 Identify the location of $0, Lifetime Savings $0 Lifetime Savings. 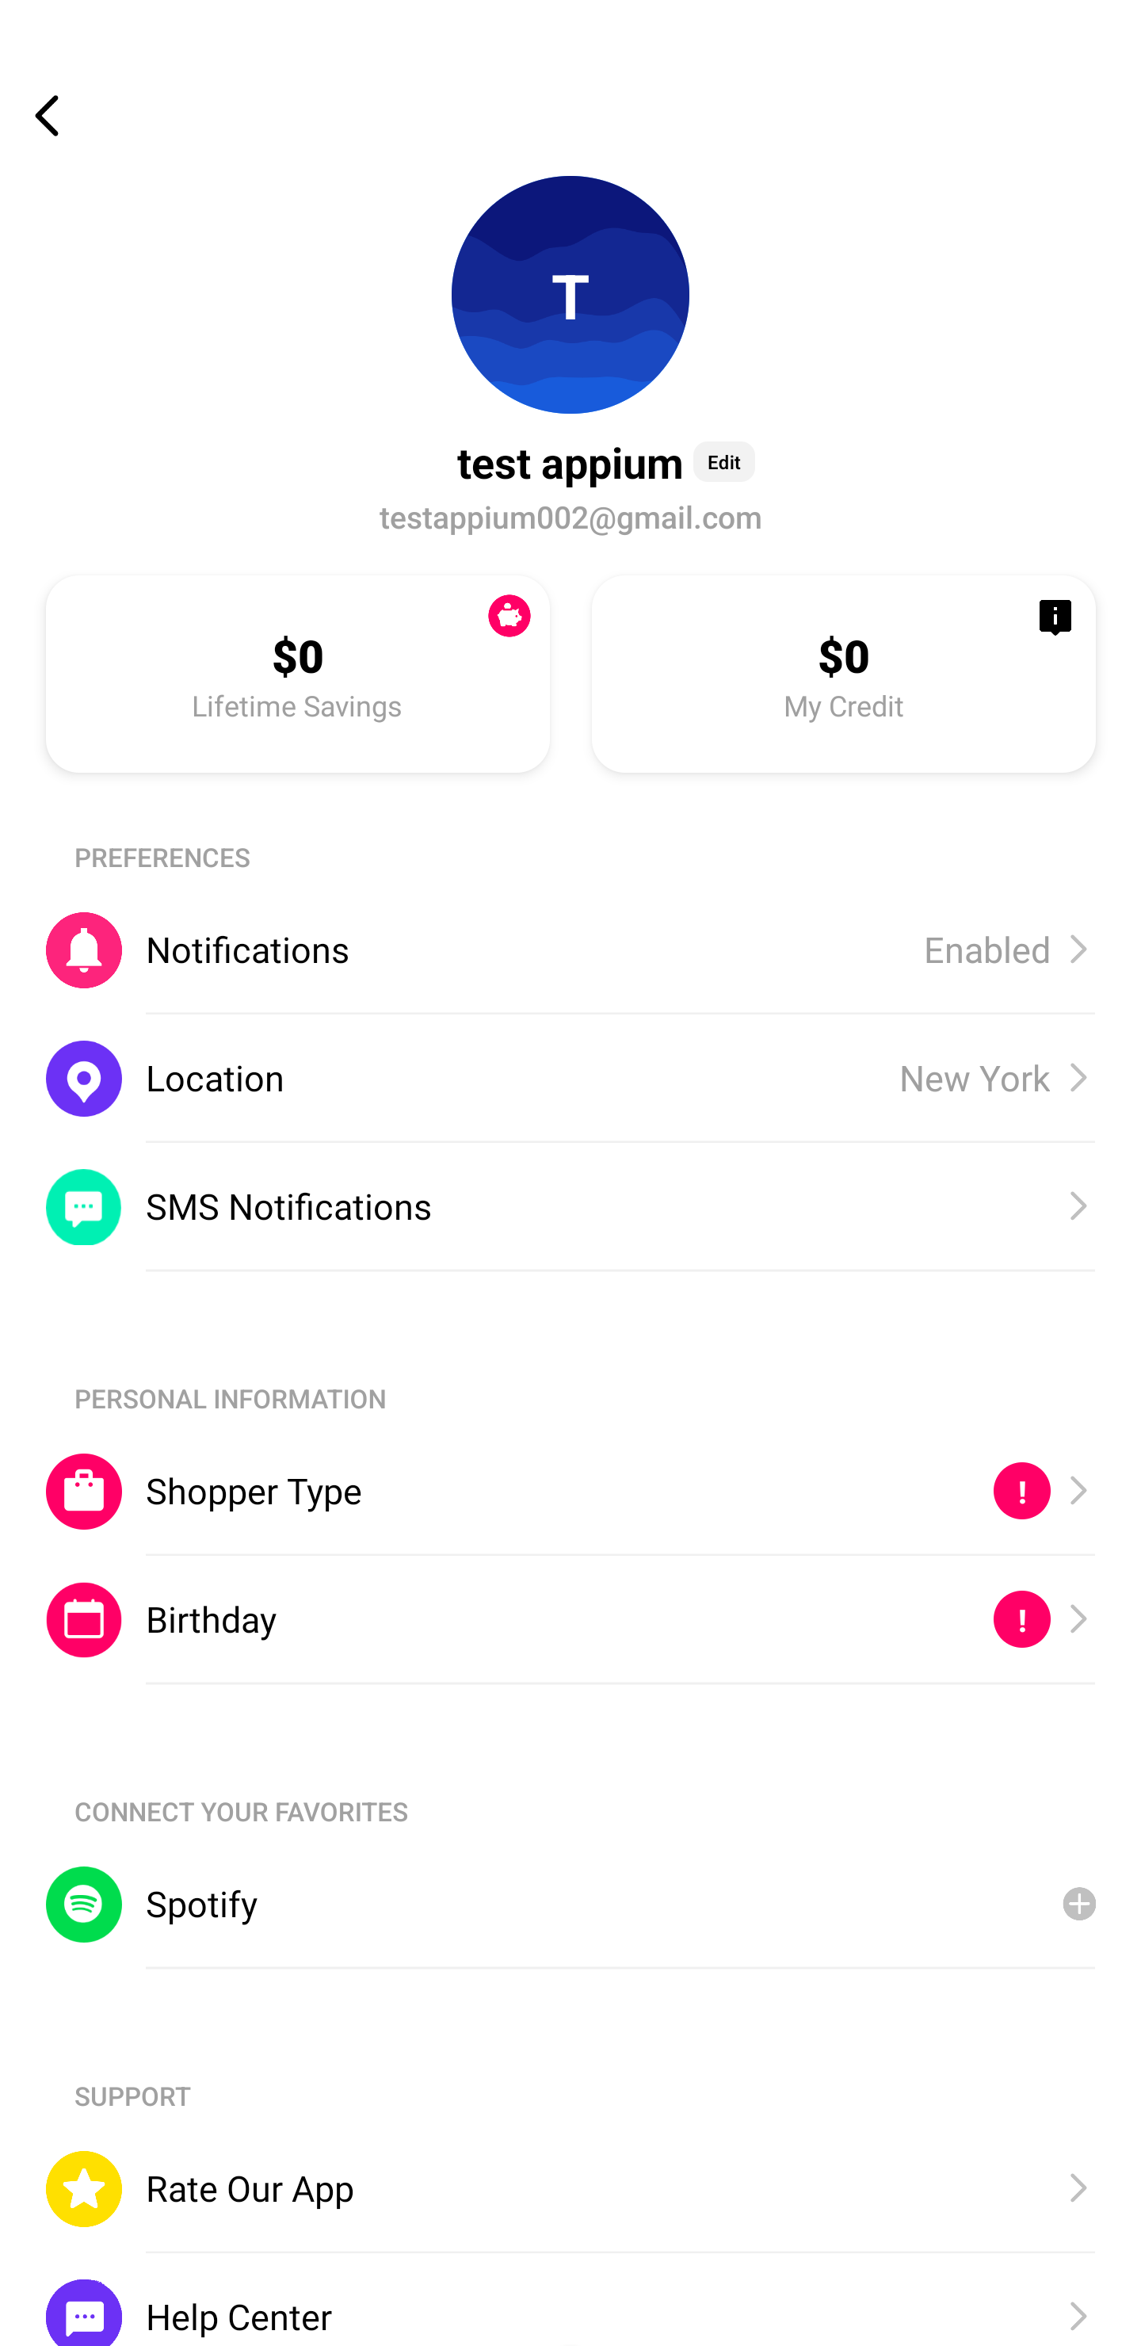
(298, 673).